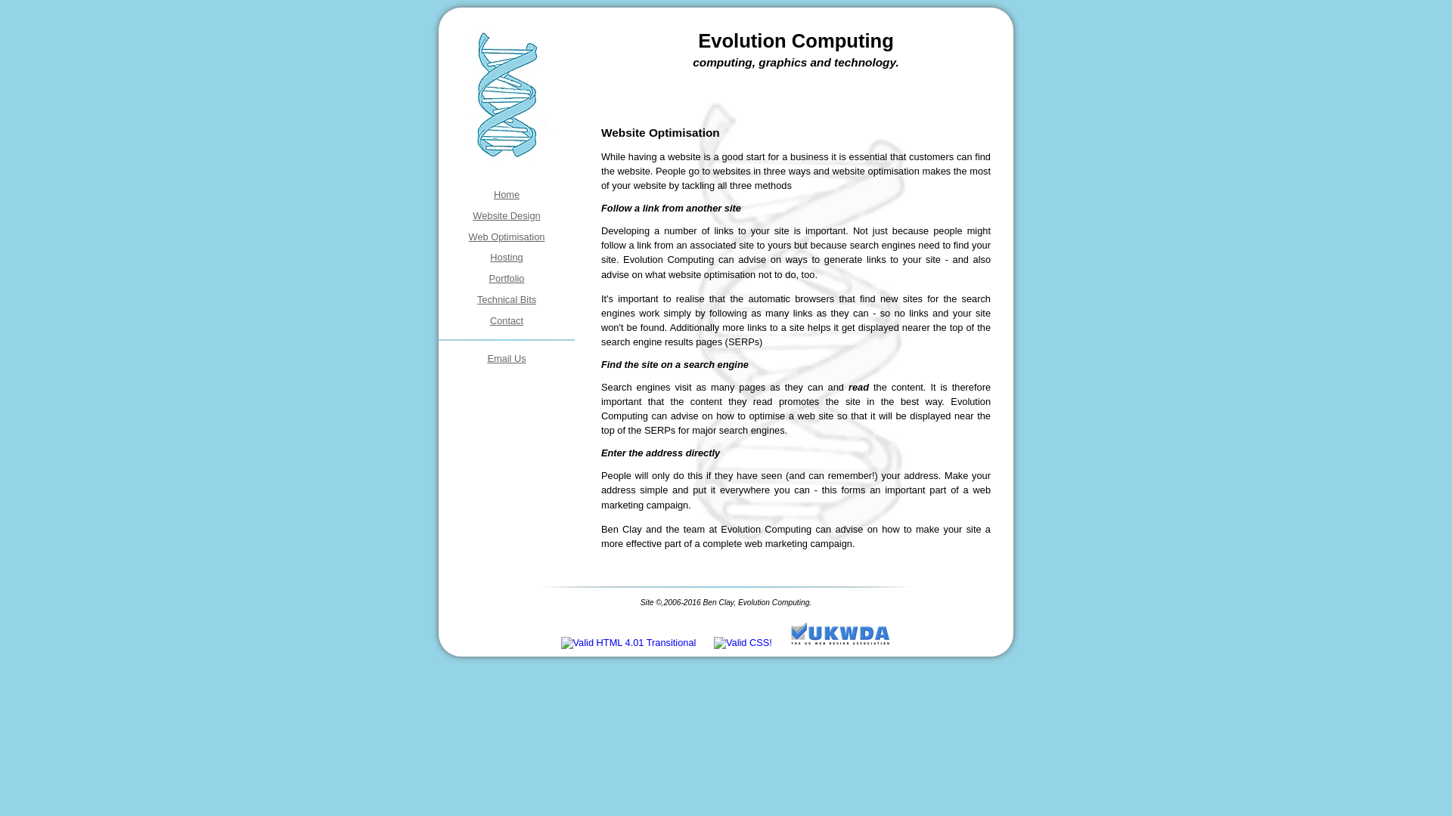 The width and height of the screenshot is (1452, 816). What do you see at coordinates (507, 278) in the screenshot?
I see `Portfolio` at bounding box center [507, 278].